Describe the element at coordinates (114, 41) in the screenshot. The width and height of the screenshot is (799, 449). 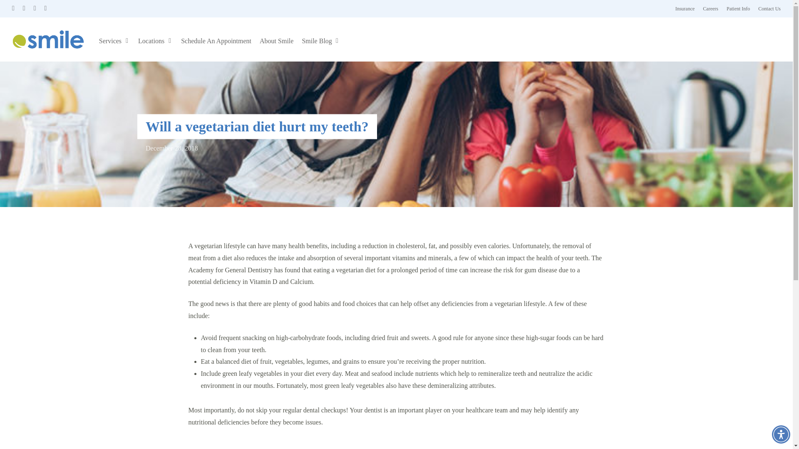
I see `Services` at that location.